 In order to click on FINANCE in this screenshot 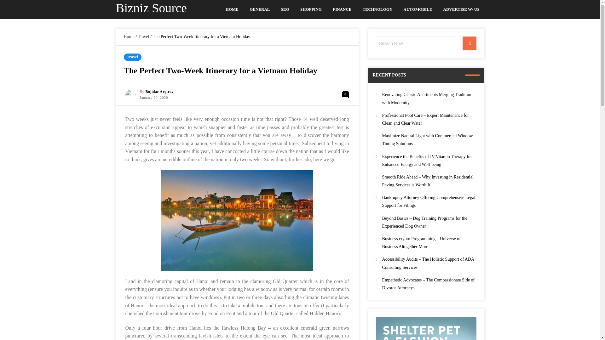, I will do `click(342, 9)`.